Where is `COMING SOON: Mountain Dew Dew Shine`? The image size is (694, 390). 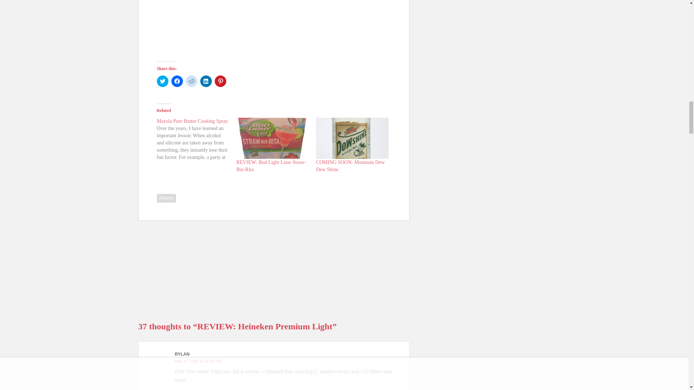
COMING SOON: Mountain Dew Dew Shine is located at coordinates (352, 138).